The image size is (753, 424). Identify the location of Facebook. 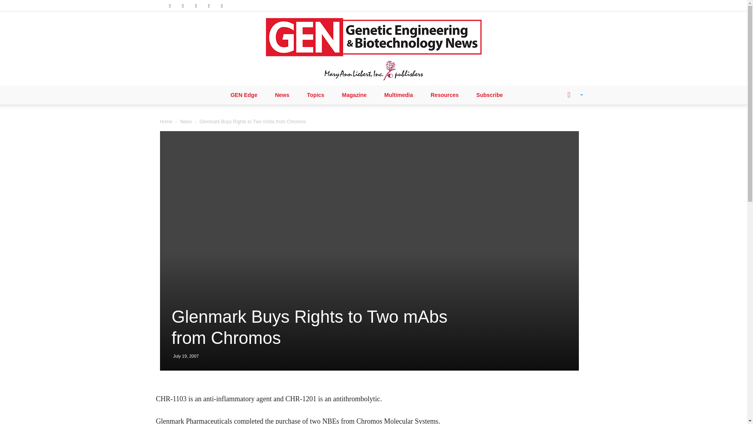
(169, 5).